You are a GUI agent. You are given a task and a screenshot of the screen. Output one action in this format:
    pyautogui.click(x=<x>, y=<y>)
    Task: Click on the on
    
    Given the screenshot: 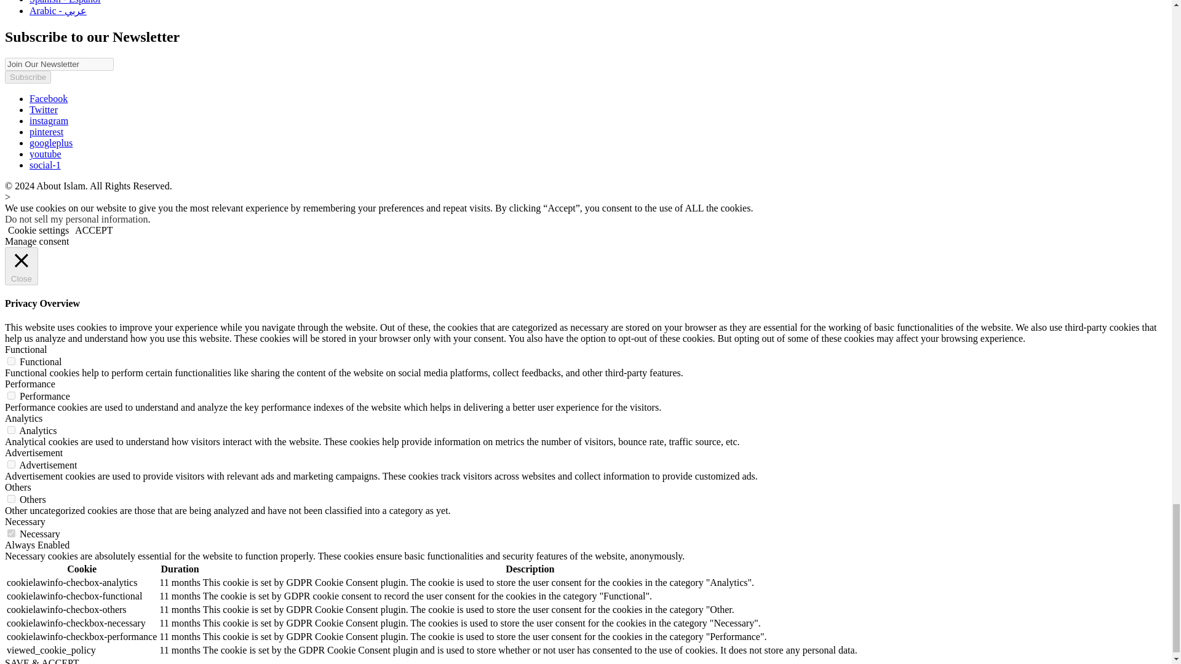 What is the action you would take?
    pyautogui.click(x=11, y=430)
    